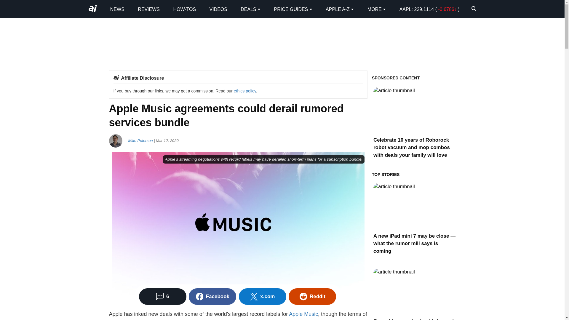 The height and width of the screenshot is (320, 569). What do you see at coordinates (149, 9) in the screenshot?
I see `Reviews` at bounding box center [149, 9].